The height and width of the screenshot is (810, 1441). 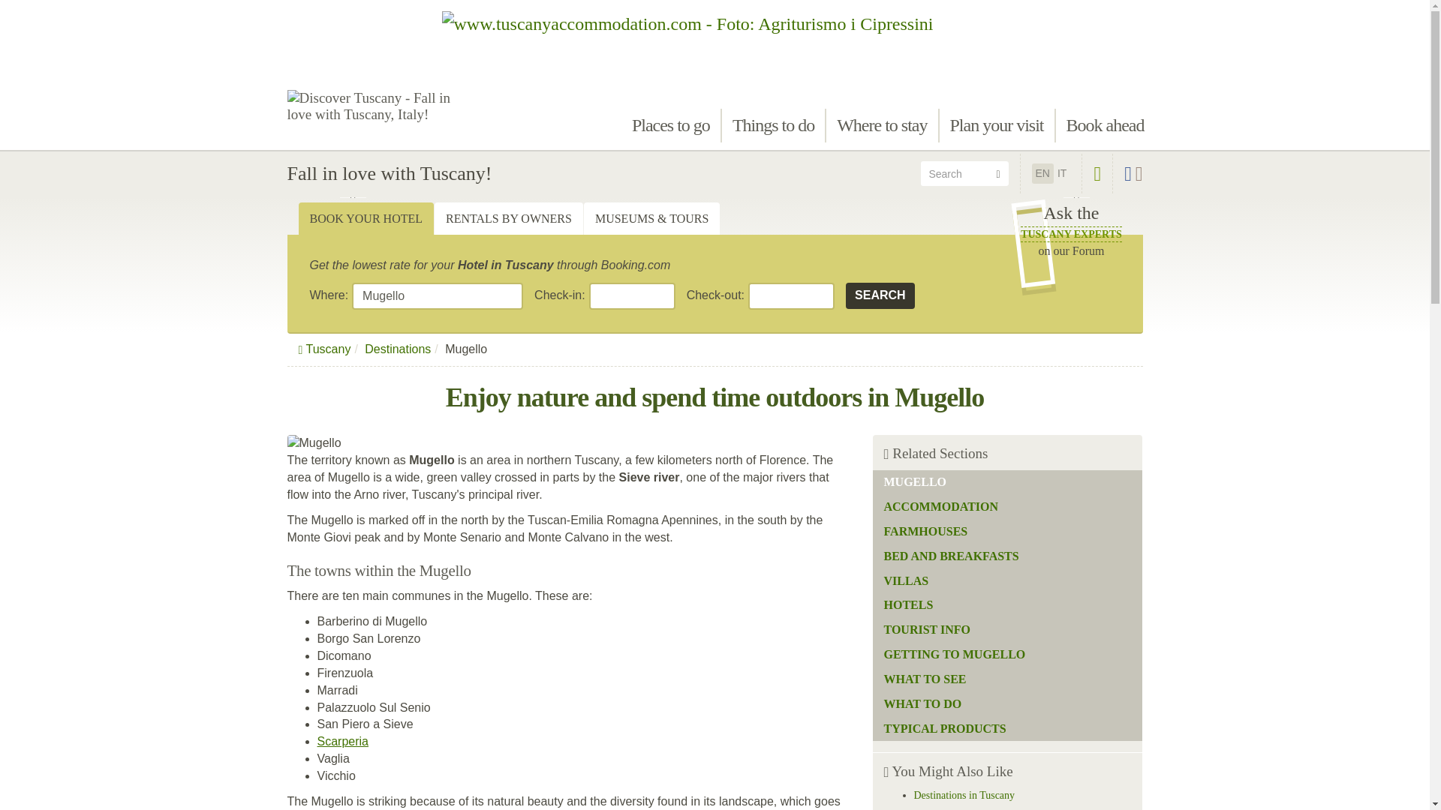 I want to click on Mugello, so click(x=437, y=295).